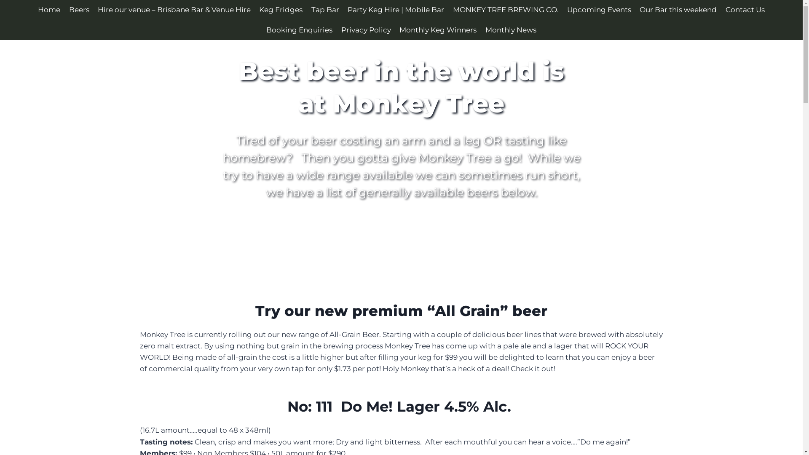  What do you see at coordinates (79, 10) in the screenshot?
I see `Beers` at bounding box center [79, 10].